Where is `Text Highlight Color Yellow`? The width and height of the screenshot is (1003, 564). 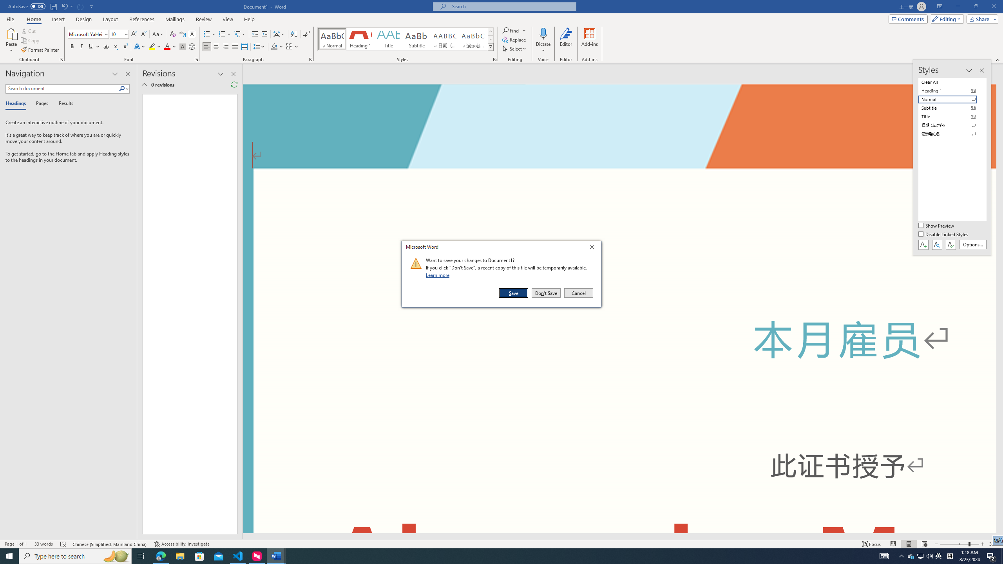
Text Highlight Color Yellow is located at coordinates (152, 47).